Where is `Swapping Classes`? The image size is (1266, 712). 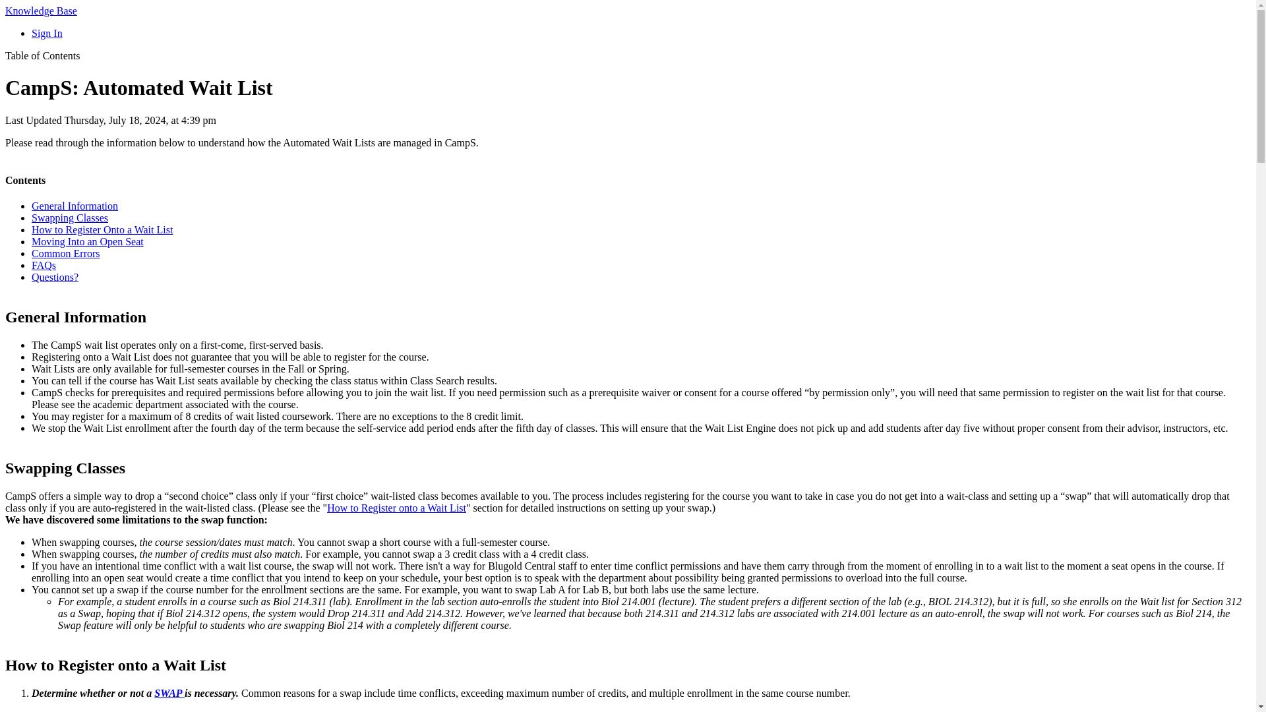 Swapping Classes is located at coordinates (70, 218).